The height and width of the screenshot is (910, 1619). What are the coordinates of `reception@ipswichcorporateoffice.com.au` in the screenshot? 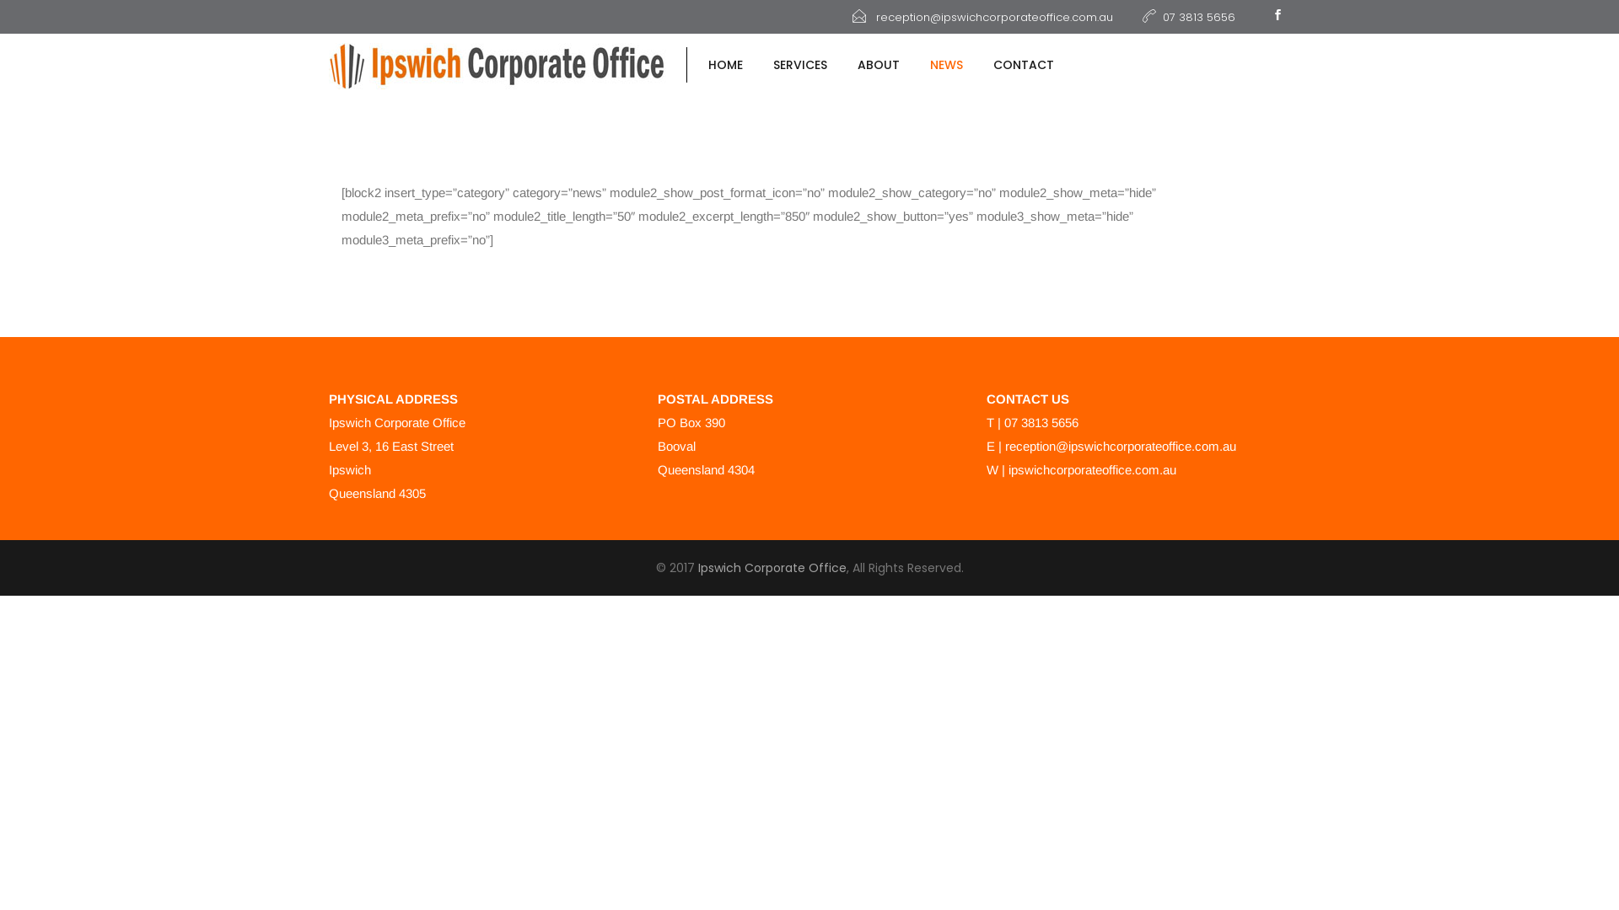 It's located at (983, 17).